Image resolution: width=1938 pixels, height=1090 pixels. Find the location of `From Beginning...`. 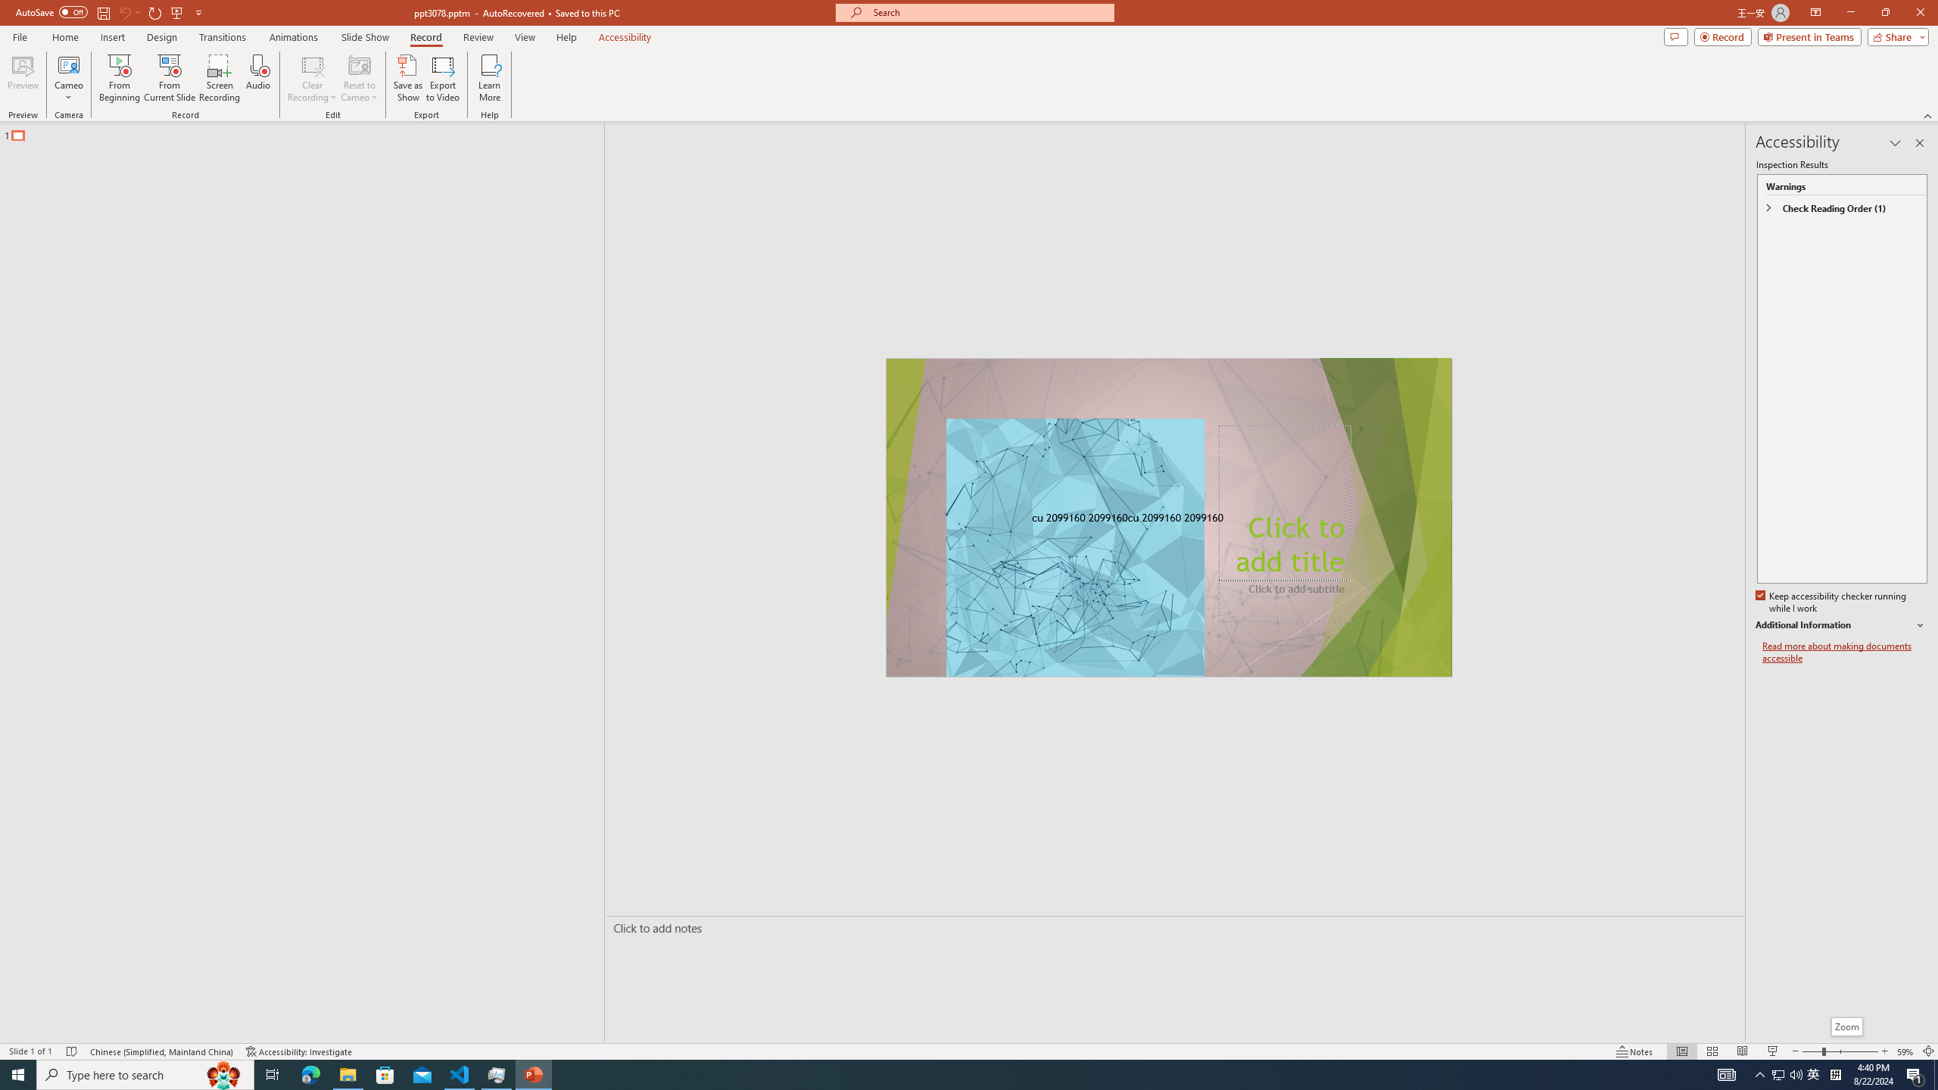

From Beginning... is located at coordinates (119, 78).